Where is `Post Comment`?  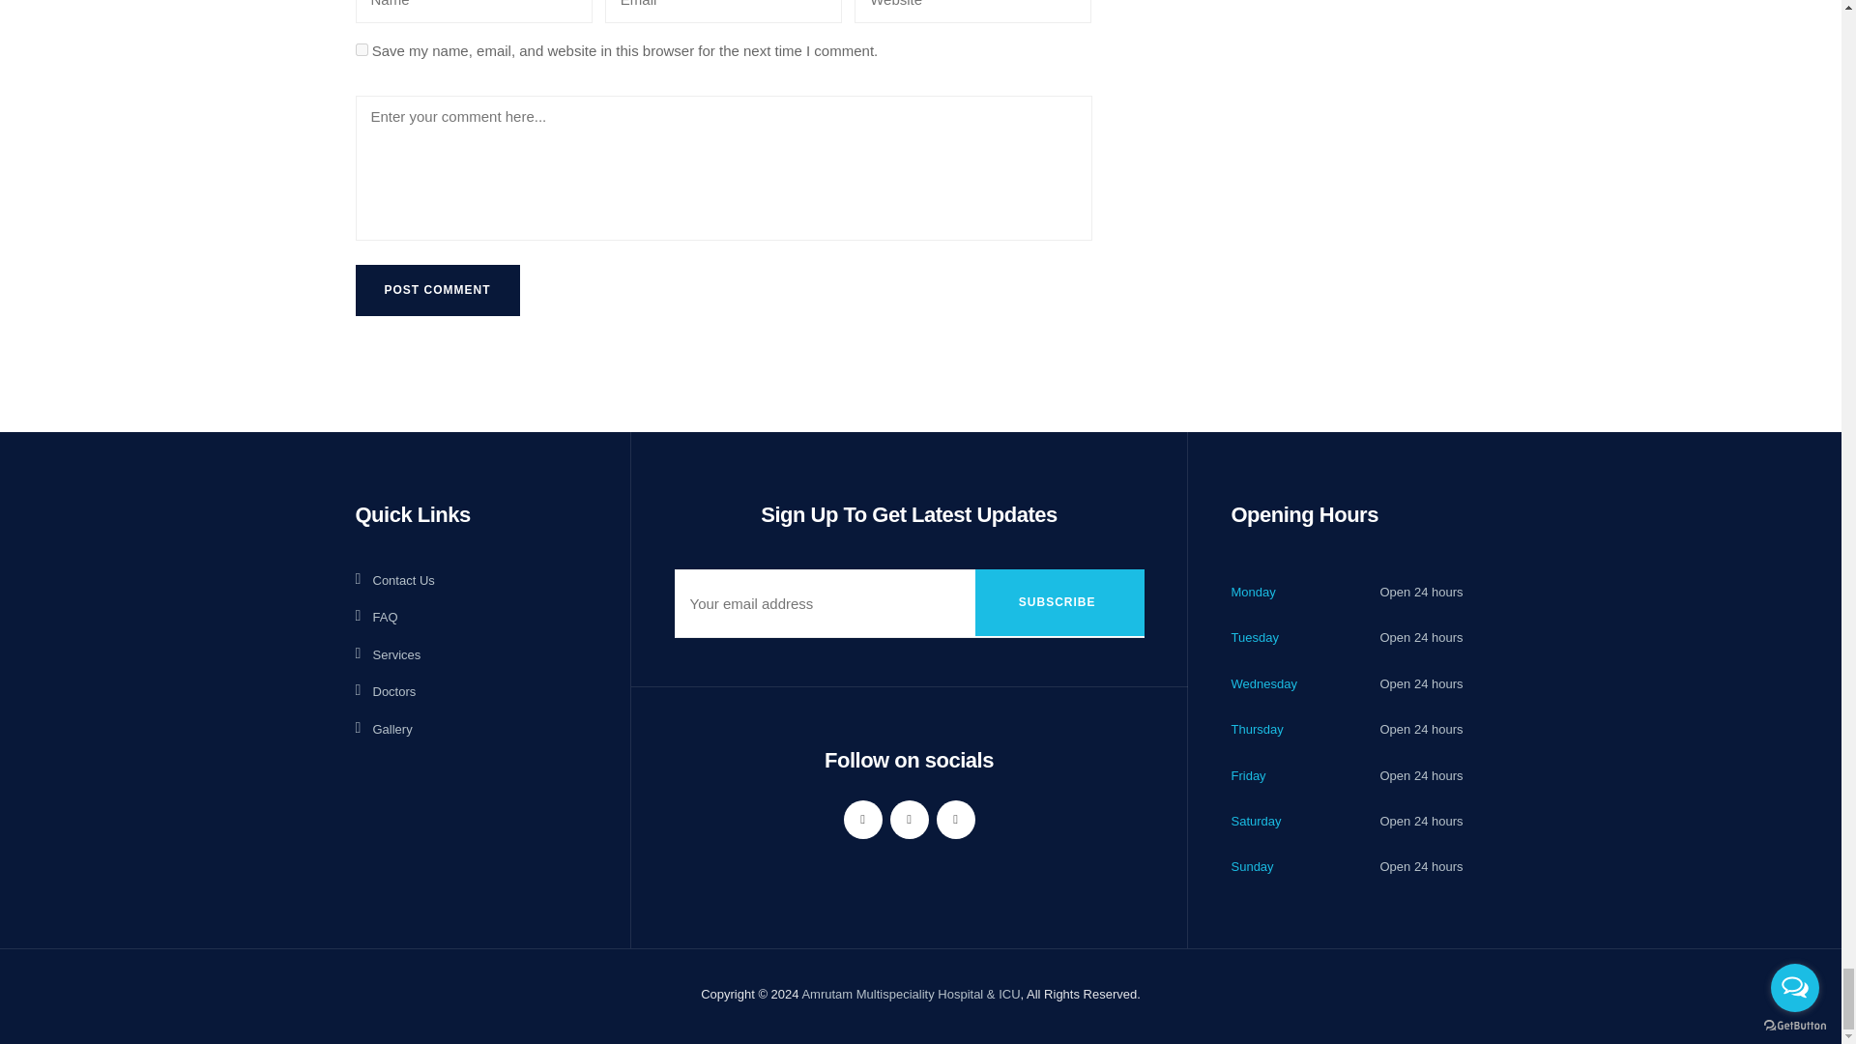 Post Comment is located at coordinates (437, 290).